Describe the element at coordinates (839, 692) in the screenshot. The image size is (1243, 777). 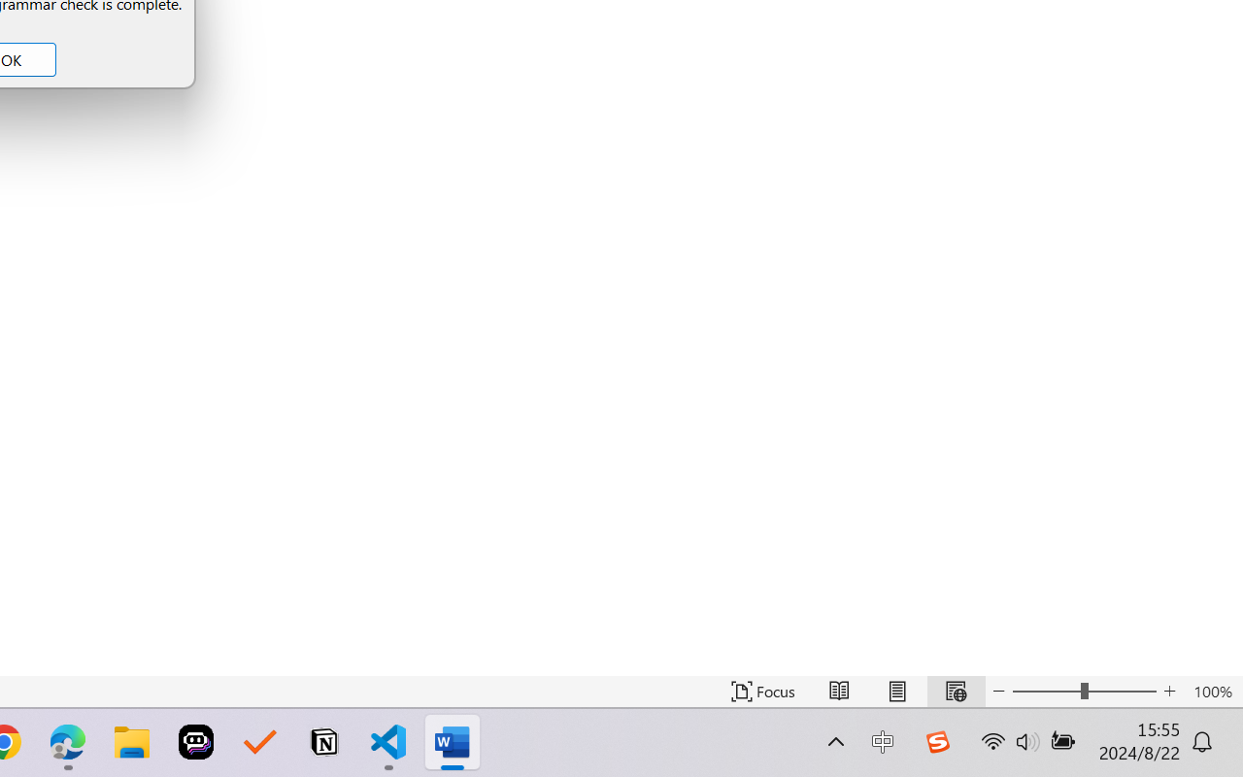
I see `Read Mode` at that location.